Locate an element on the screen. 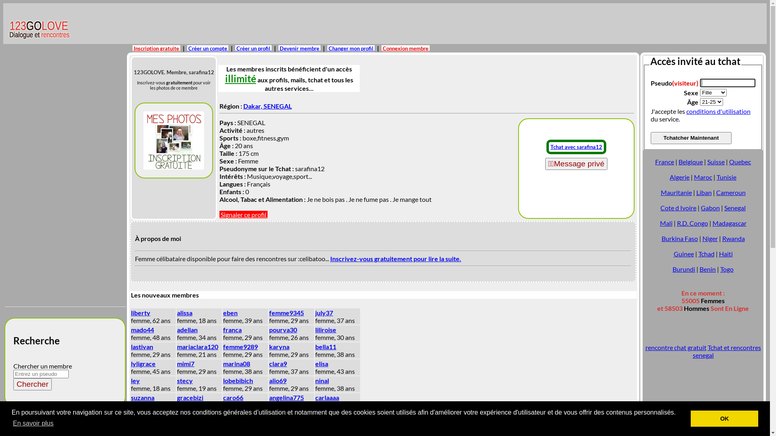 The image size is (776, 436). ley is located at coordinates (135, 380).